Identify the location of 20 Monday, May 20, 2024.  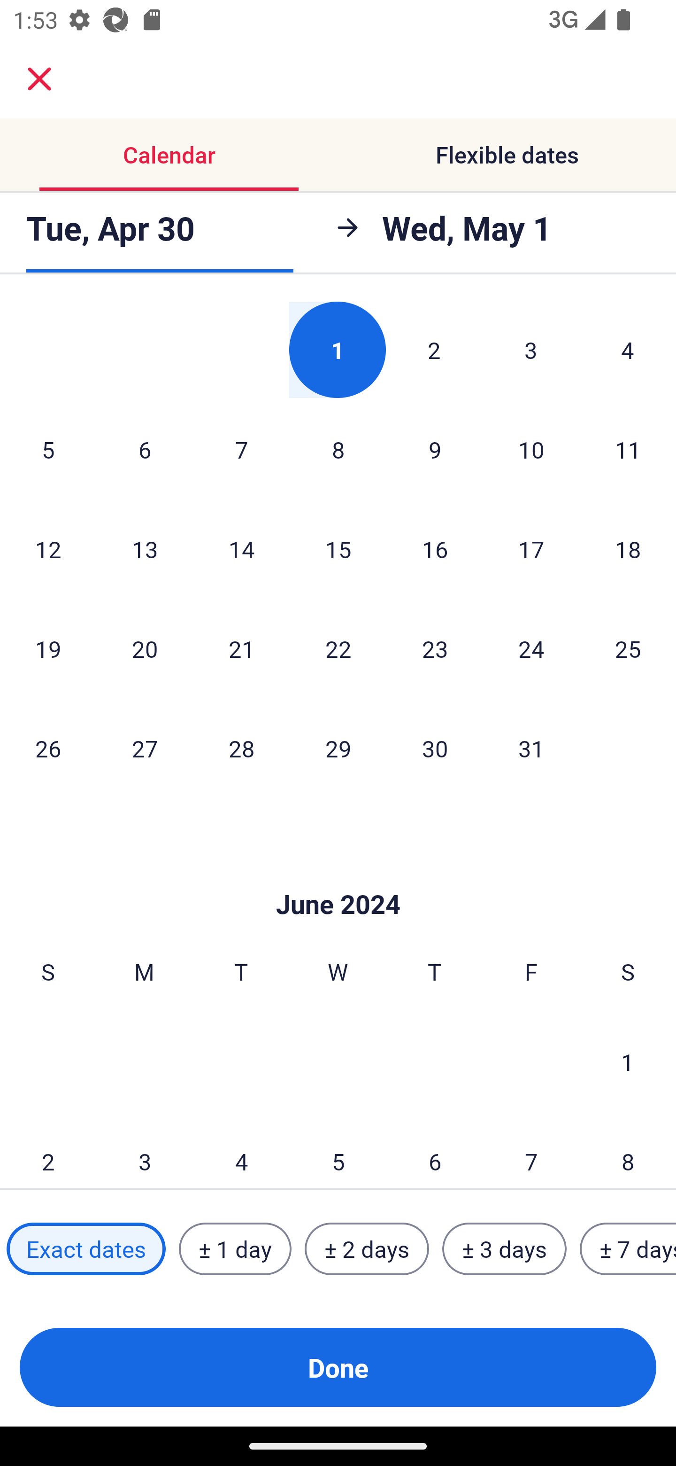
(145, 648).